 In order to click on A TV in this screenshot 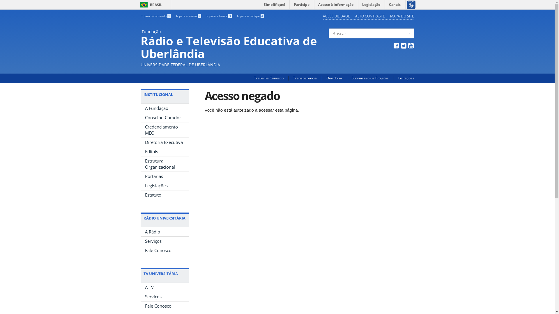, I will do `click(164, 287)`.